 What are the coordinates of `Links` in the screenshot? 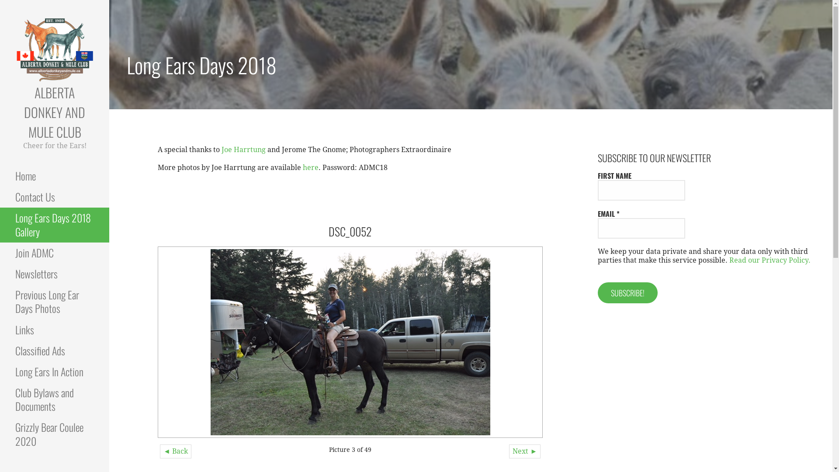 It's located at (55, 330).